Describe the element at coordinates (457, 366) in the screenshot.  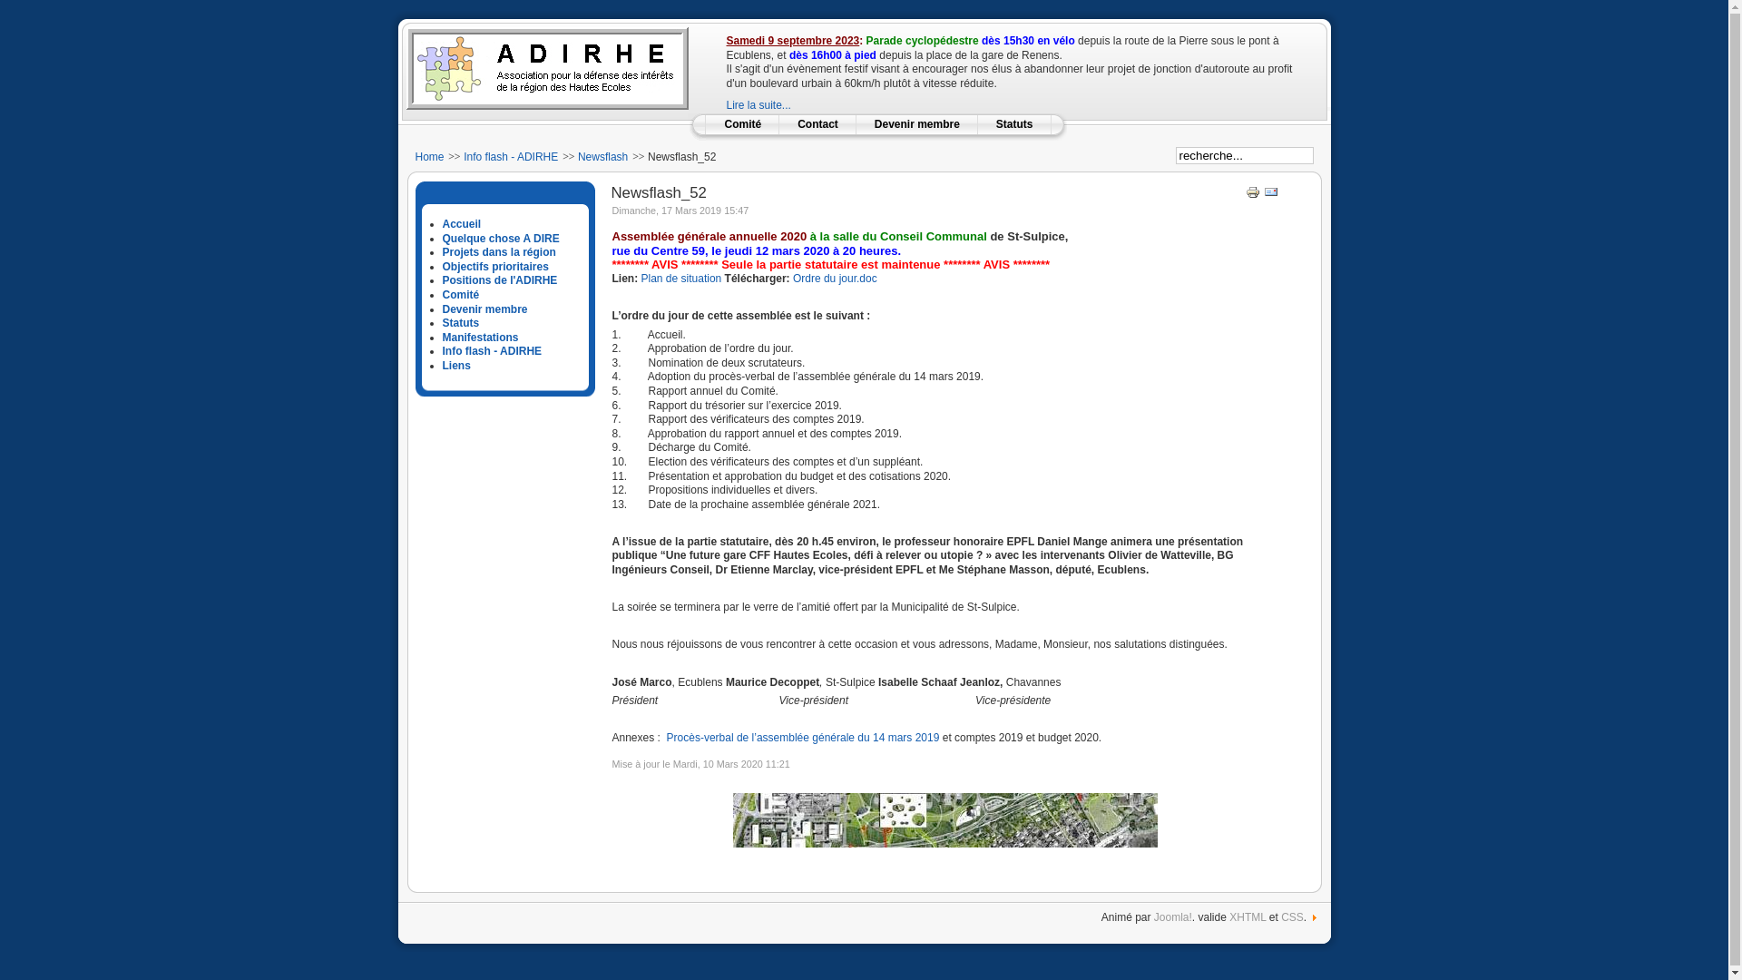
I see `Liens` at that location.